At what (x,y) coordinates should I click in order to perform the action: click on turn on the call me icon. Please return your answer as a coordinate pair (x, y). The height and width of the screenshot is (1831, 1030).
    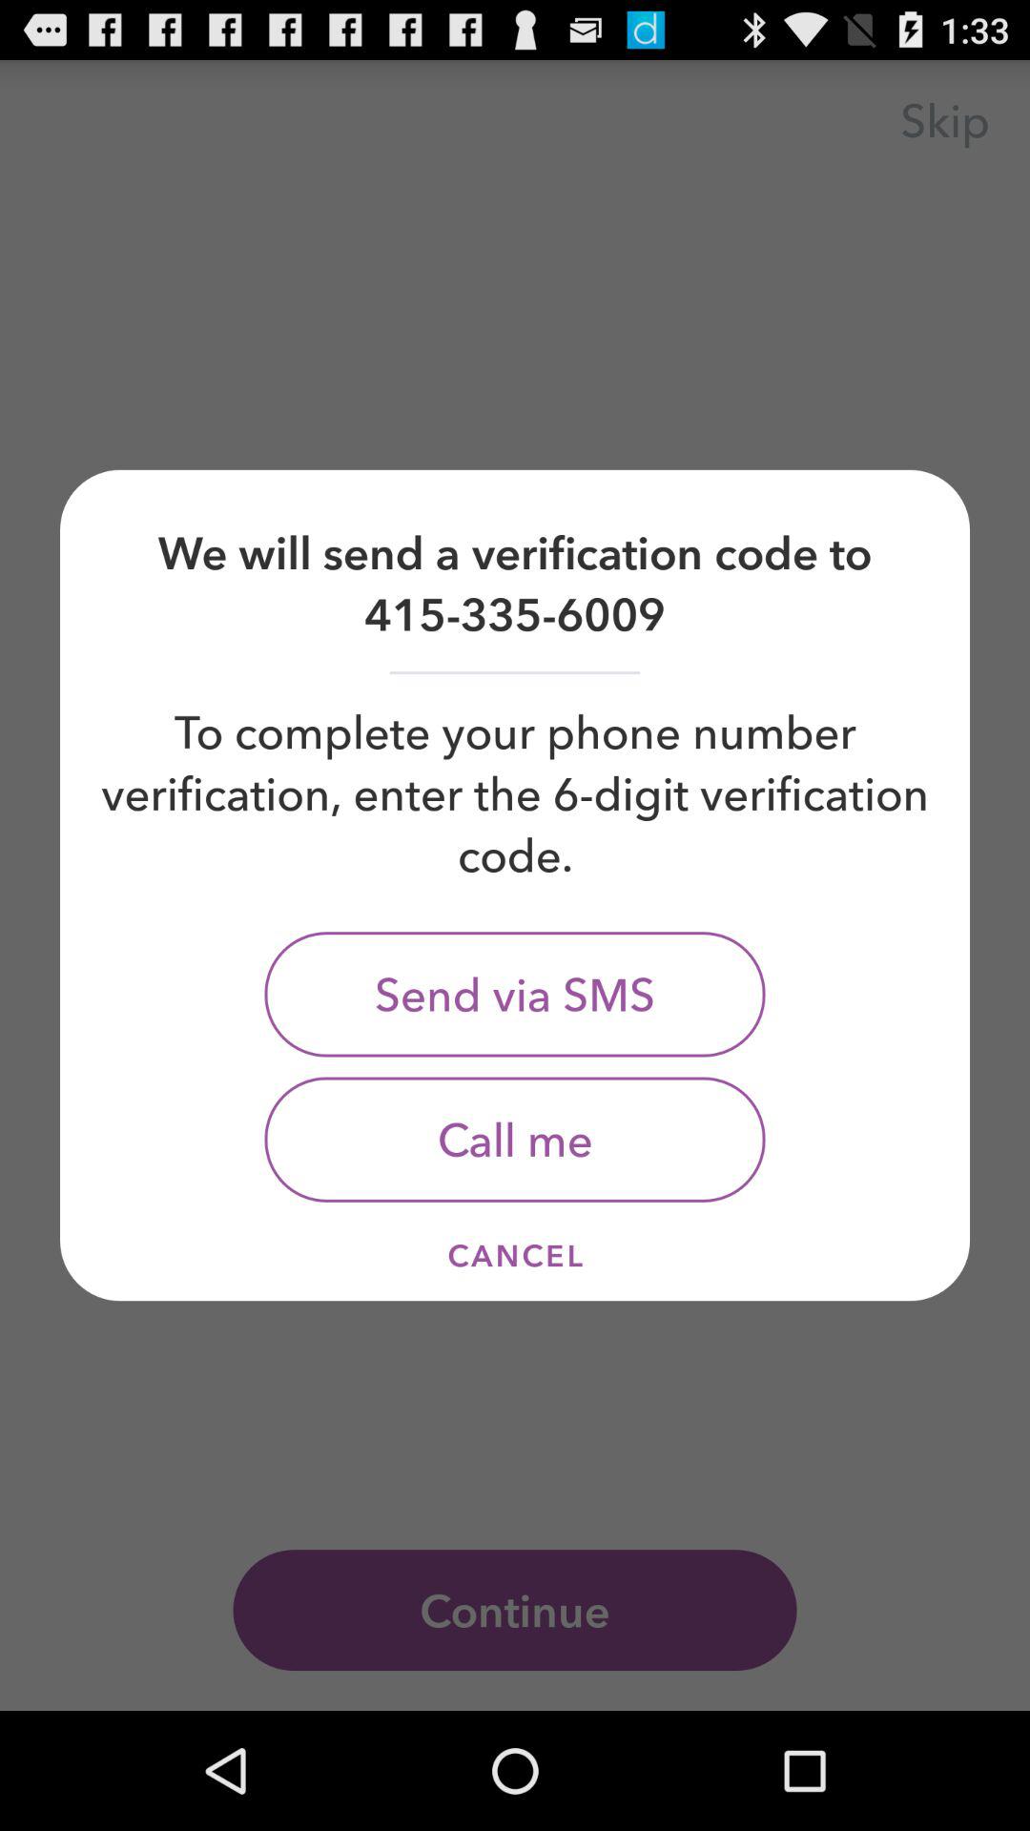
    Looking at the image, I should click on (515, 1139).